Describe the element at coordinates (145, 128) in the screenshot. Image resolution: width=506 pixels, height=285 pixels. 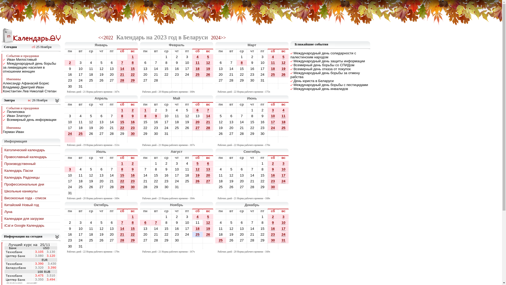
I see `22` at that location.